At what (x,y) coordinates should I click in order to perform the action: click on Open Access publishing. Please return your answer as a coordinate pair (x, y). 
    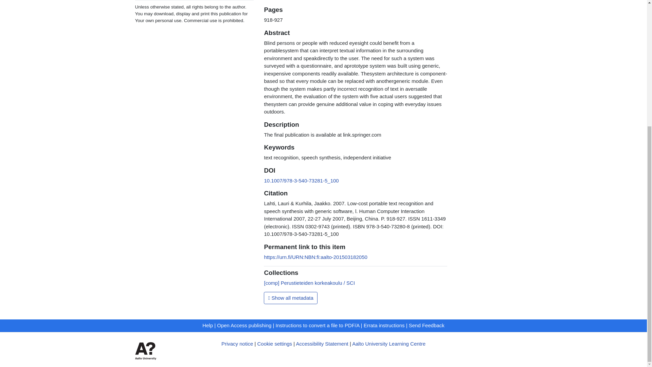
    Looking at the image, I should click on (244, 325).